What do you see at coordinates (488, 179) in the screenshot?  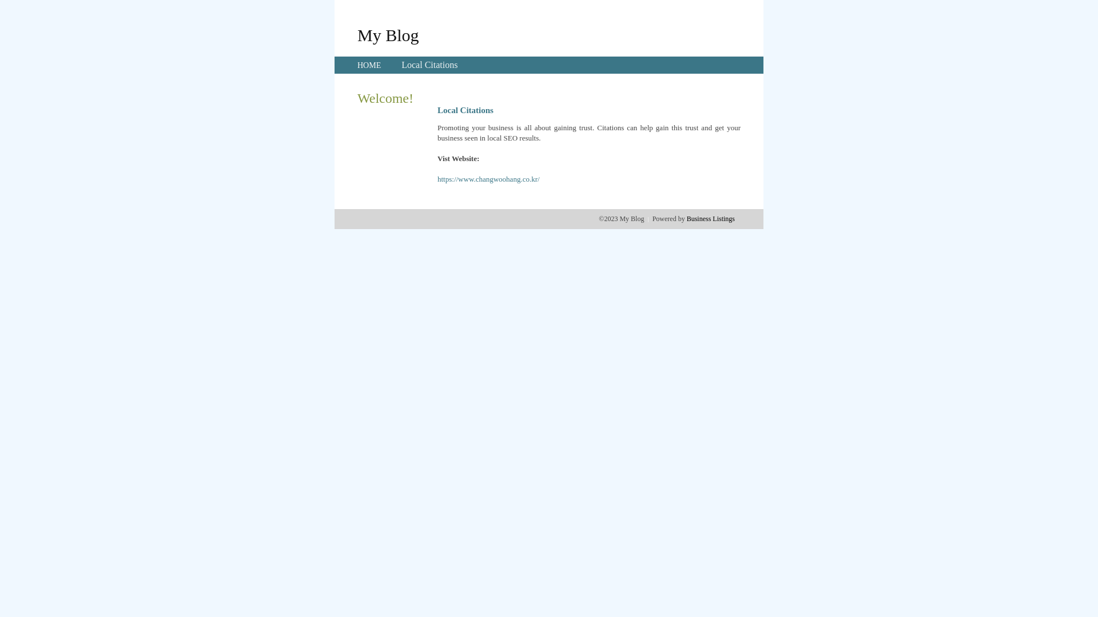 I see `https://www.changwoohang.co.kr/` at bounding box center [488, 179].